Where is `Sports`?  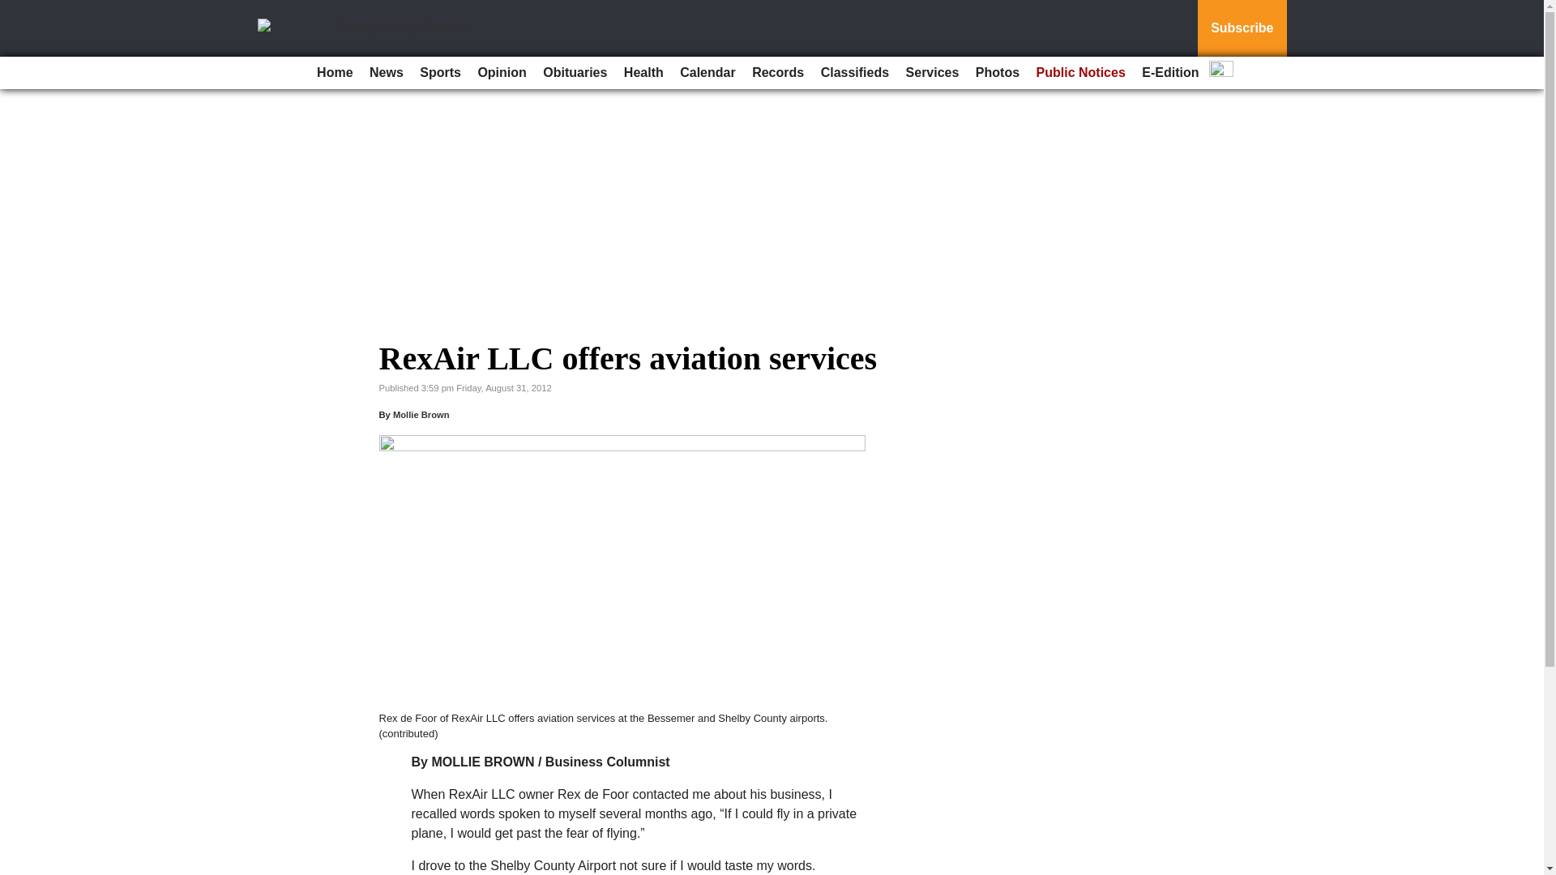
Sports is located at coordinates (441, 73).